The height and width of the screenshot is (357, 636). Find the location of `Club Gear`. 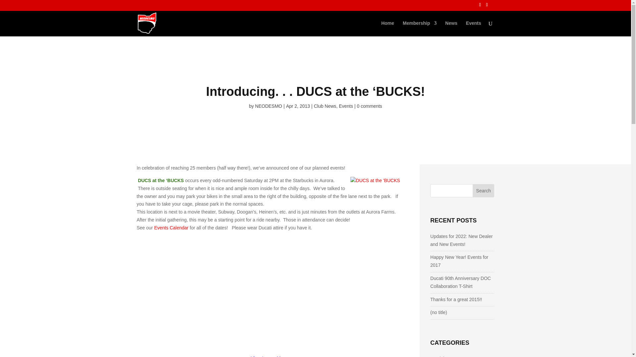

Club Gear is located at coordinates (444, 356).